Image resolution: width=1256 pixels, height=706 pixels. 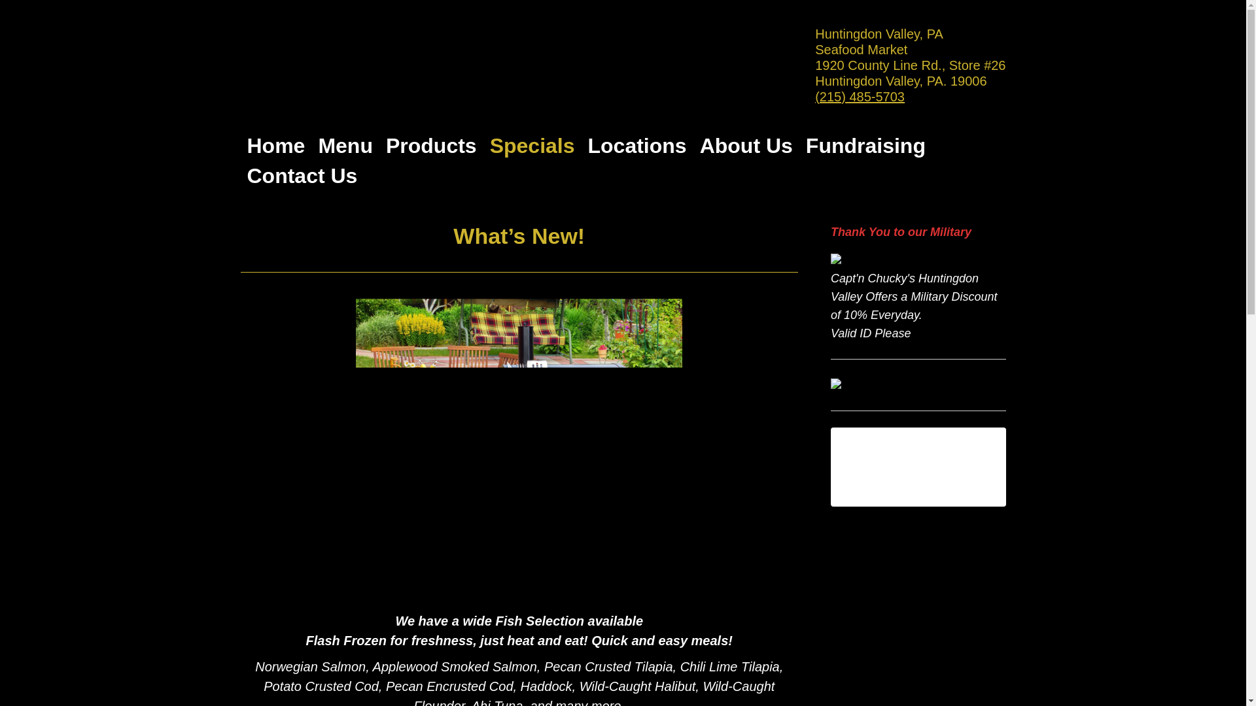 I want to click on Contact Us, so click(x=302, y=175).